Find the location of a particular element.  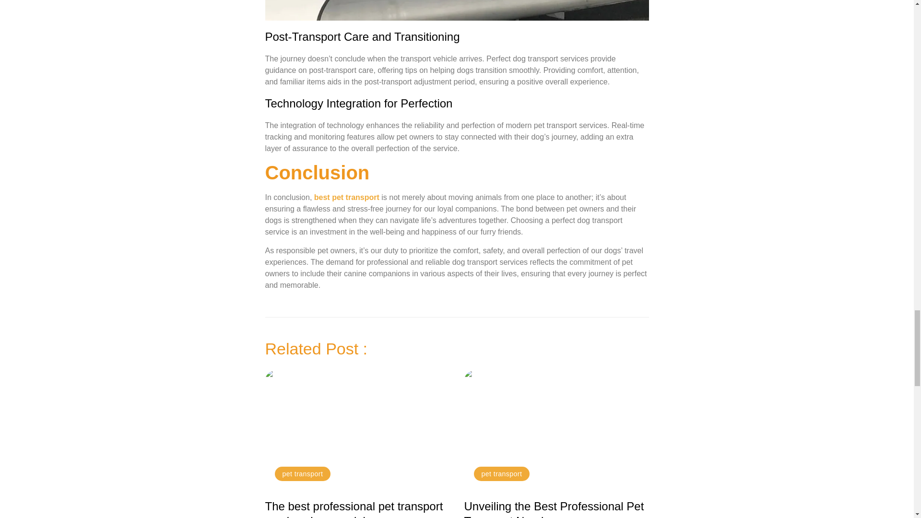

pet transport is located at coordinates (502, 473).